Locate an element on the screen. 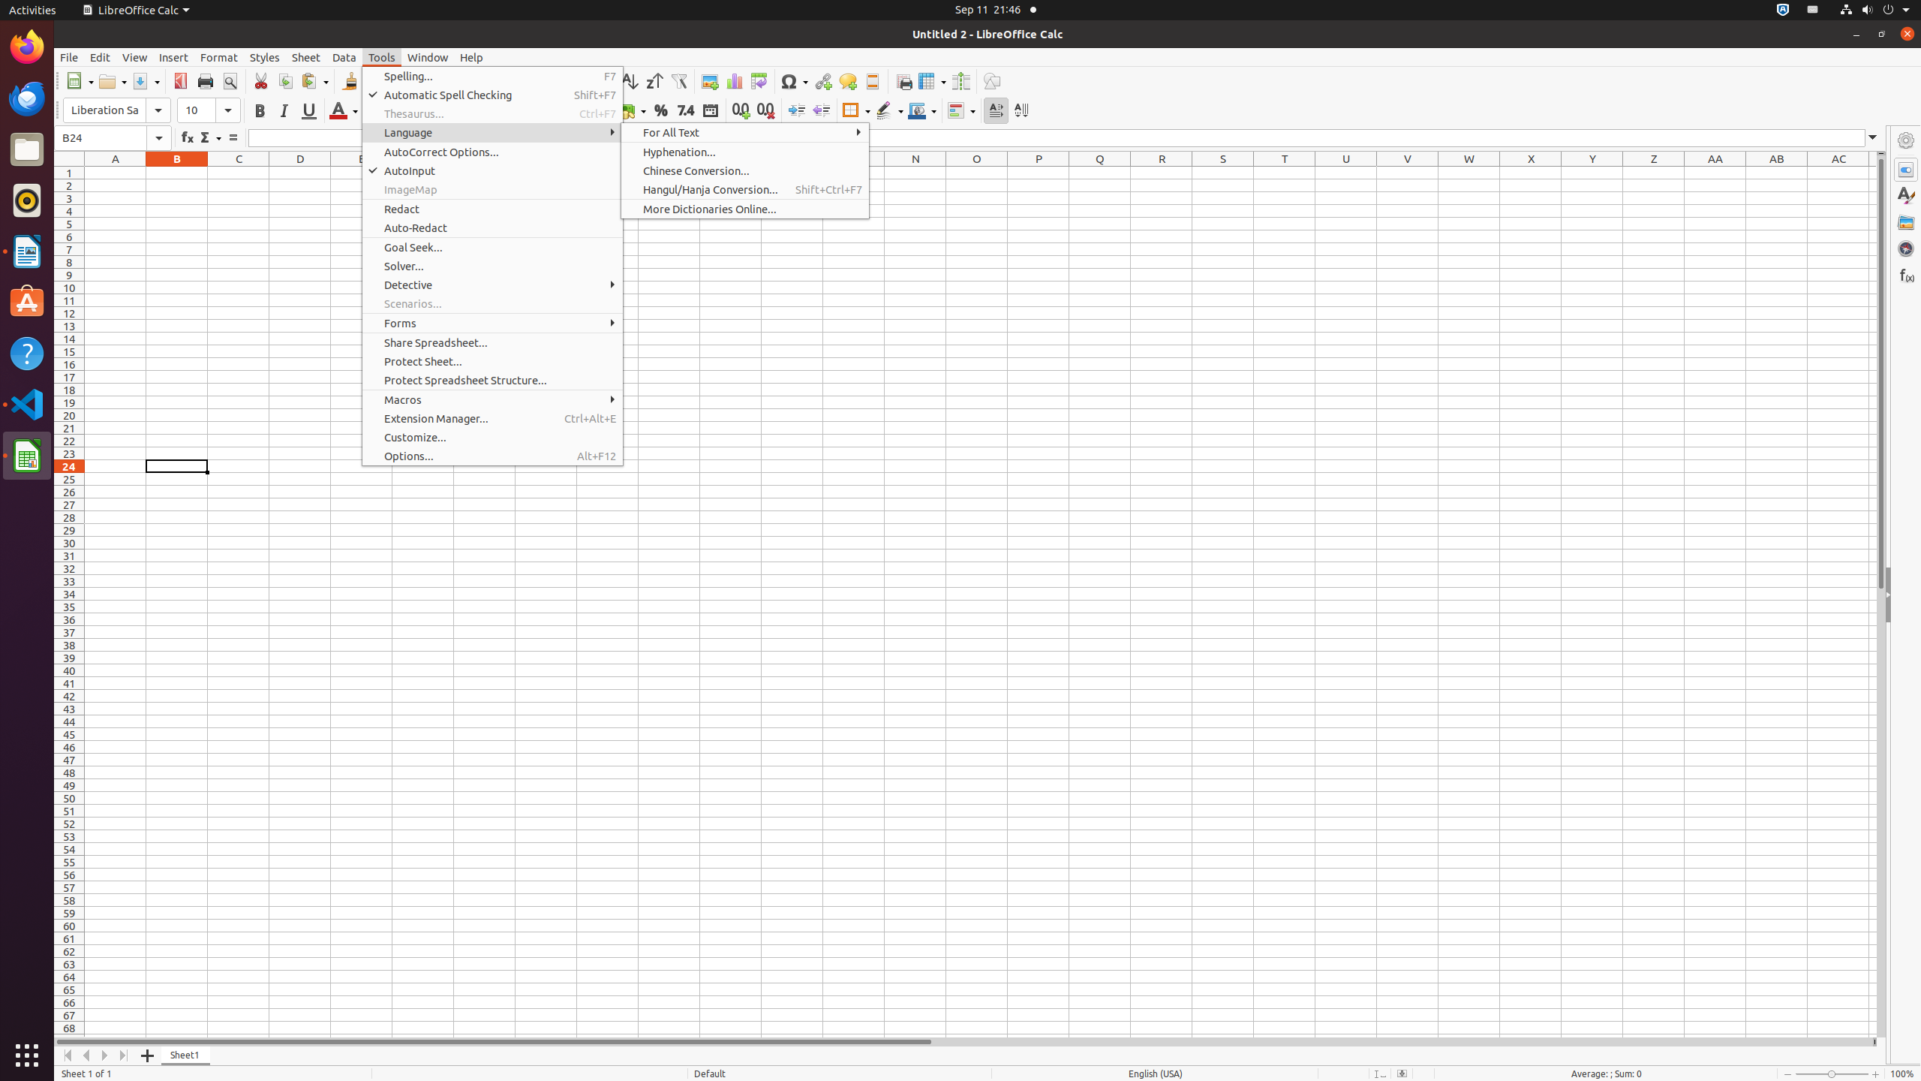 This screenshot has height=1081, width=1921. Chinese Conversion... is located at coordinates (745, 171).